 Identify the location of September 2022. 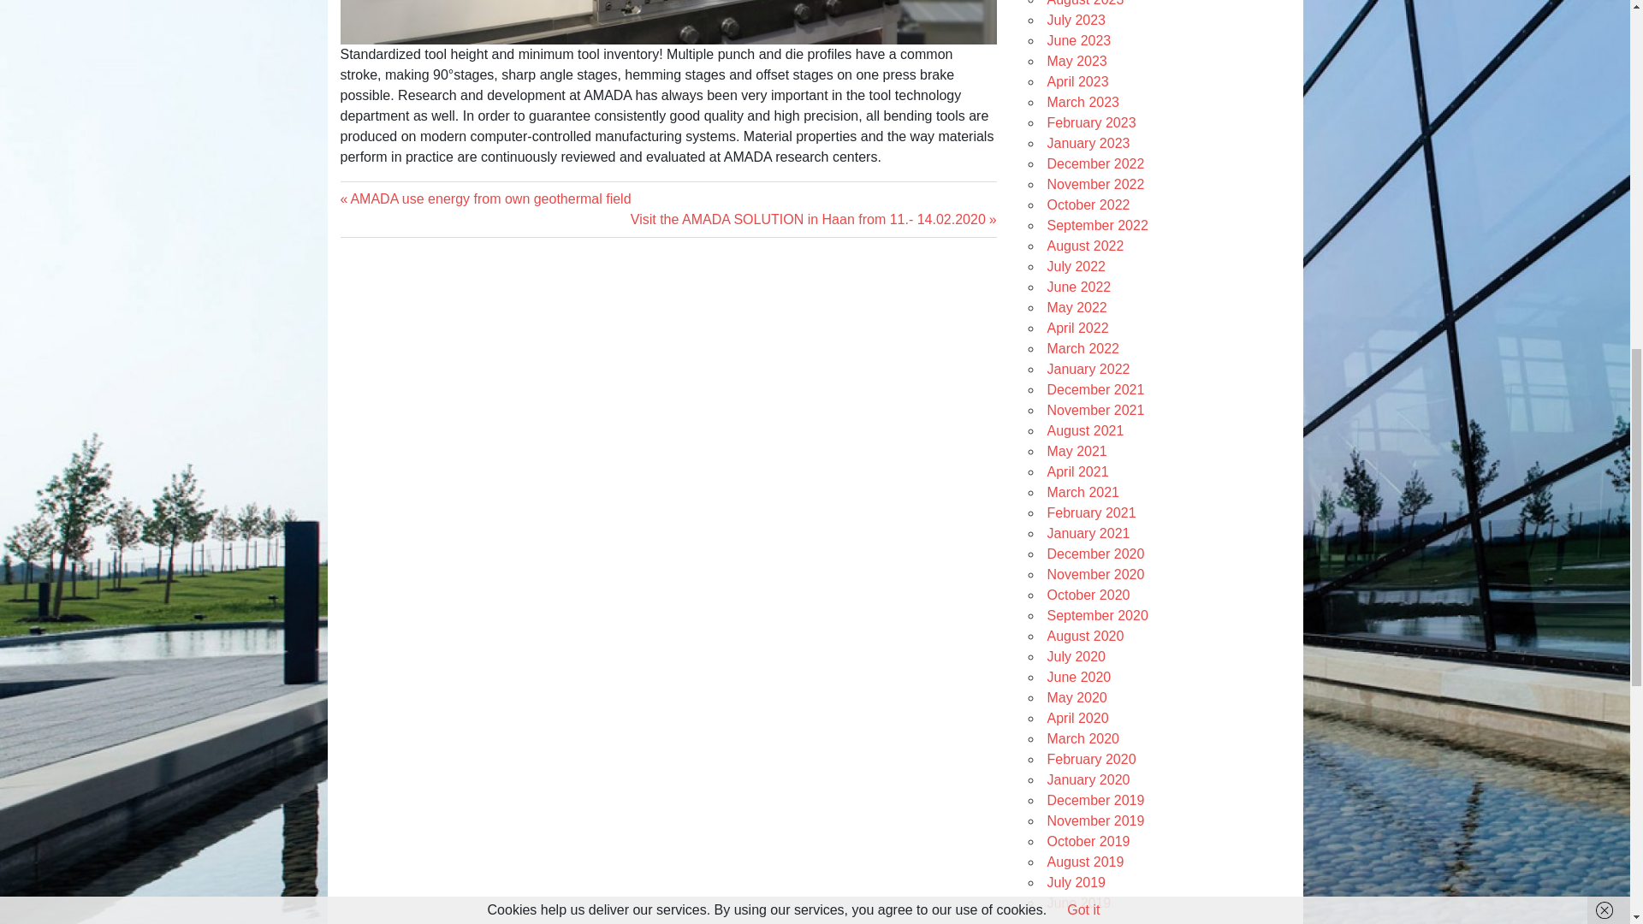
(1098, 225).